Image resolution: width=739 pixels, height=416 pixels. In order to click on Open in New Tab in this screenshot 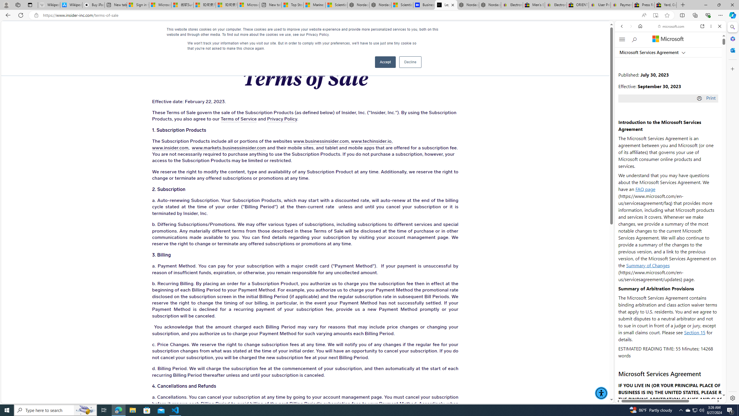, I will do `click(670, 391)`.